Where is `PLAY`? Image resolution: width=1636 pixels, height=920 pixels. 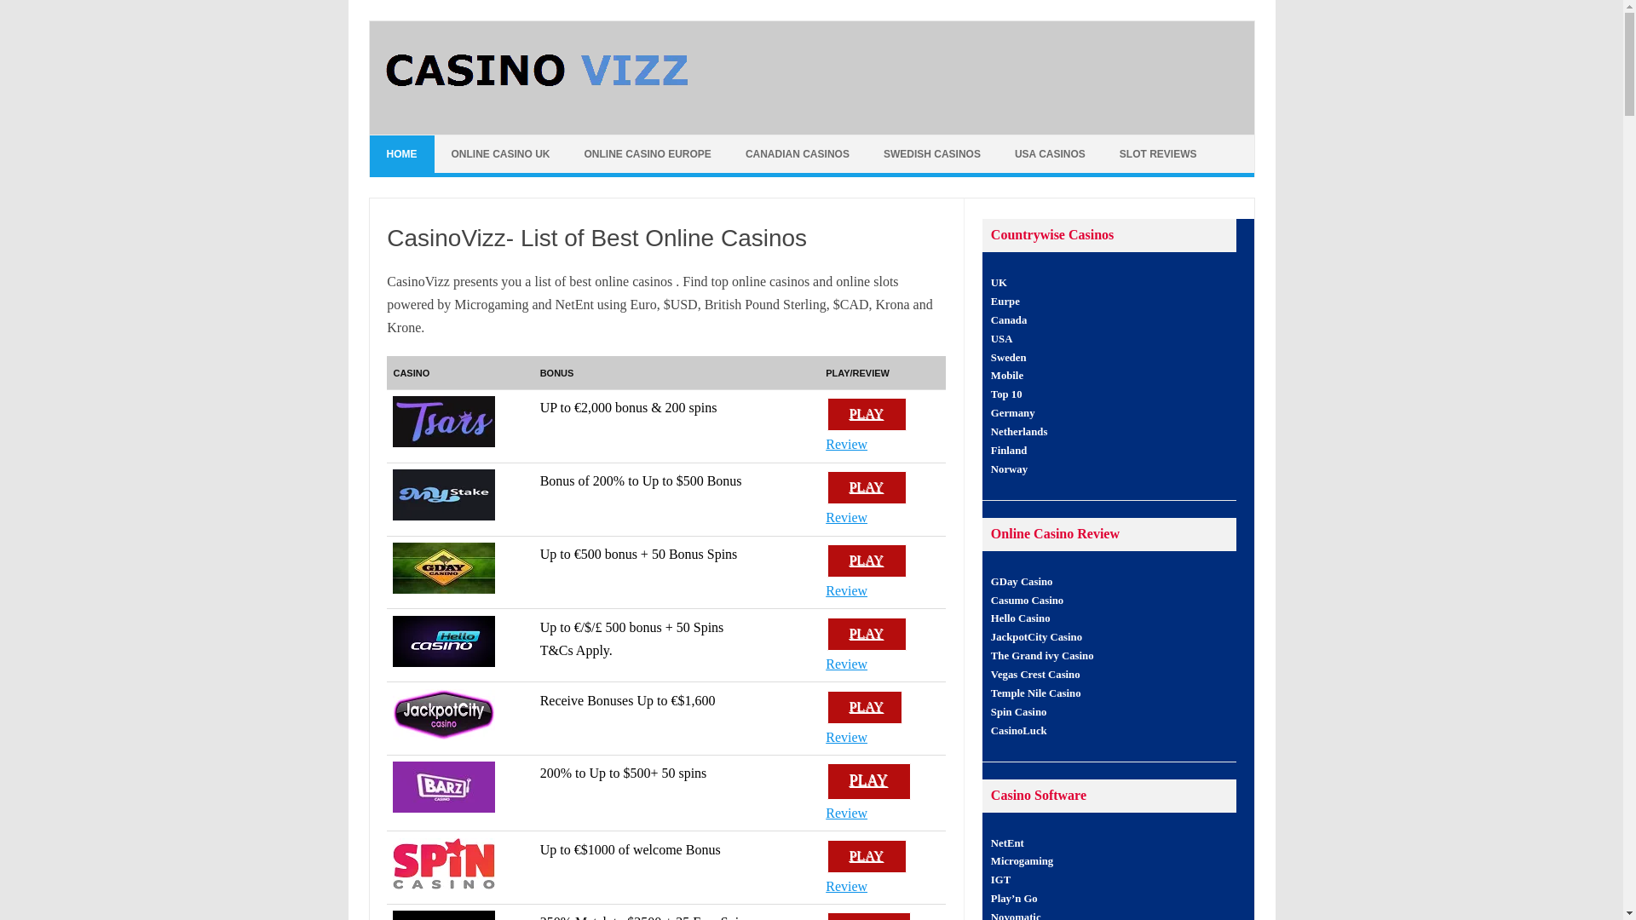 PLAY is located at coordinates (864, 707).